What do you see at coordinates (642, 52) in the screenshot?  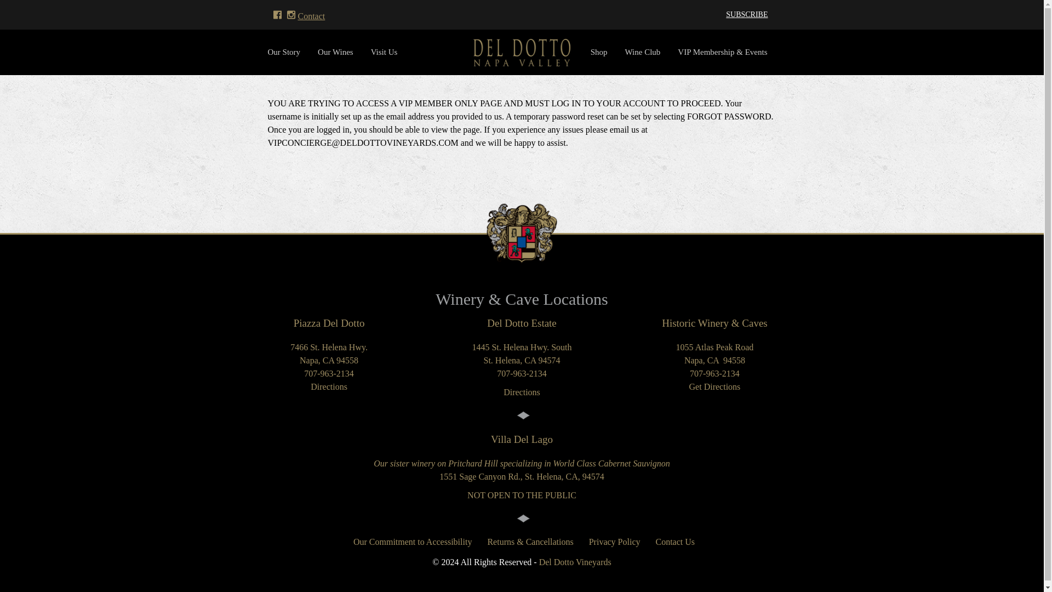 I see `Wine Club` at bounding box center [642, 52].